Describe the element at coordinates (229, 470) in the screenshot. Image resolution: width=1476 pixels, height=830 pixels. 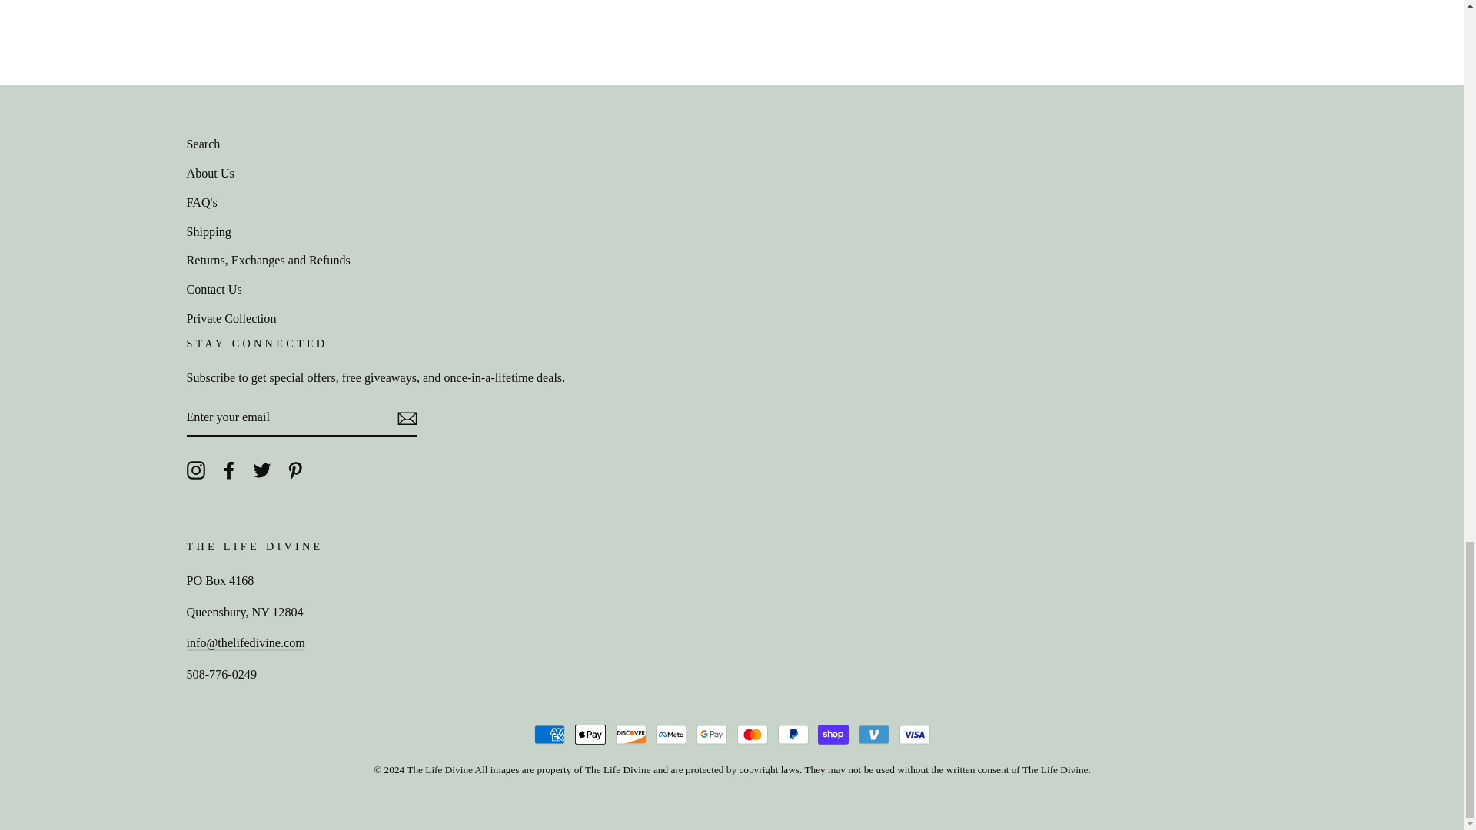
I see `The Life Divine on Facebook` at that location.